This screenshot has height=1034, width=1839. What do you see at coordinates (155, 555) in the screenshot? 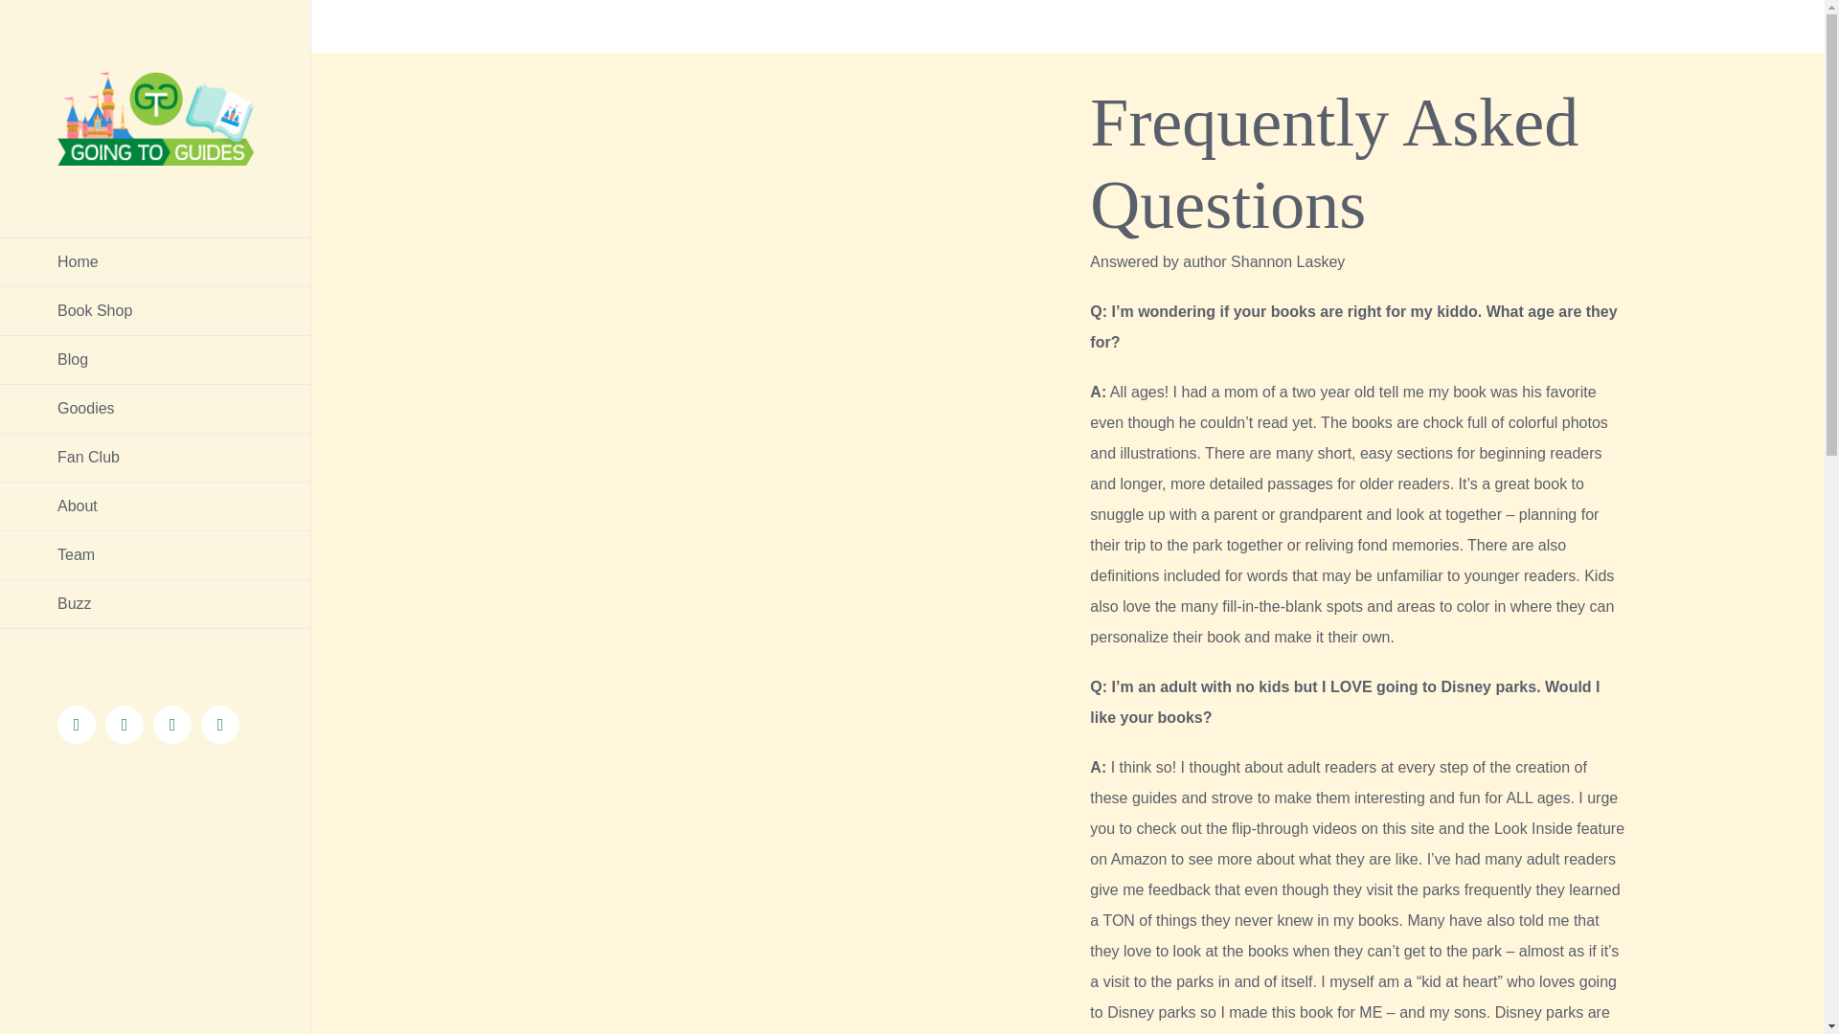
I see `Team` at bounding box center [155, 555].